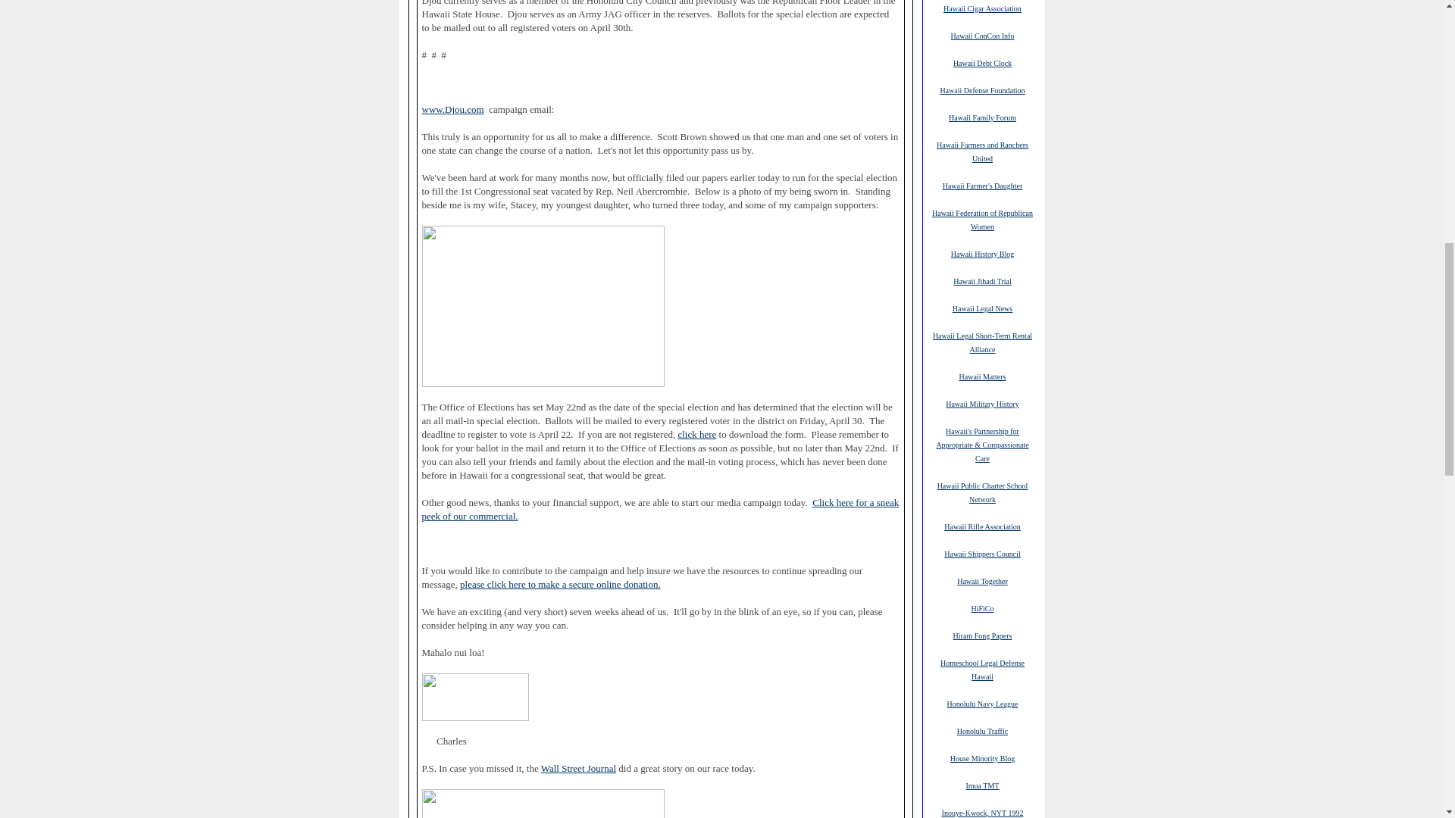 The height and width of the screenshot is (818, 1455). I want to click on Click here for a sneak peek of our commercial., so click(660, 509).